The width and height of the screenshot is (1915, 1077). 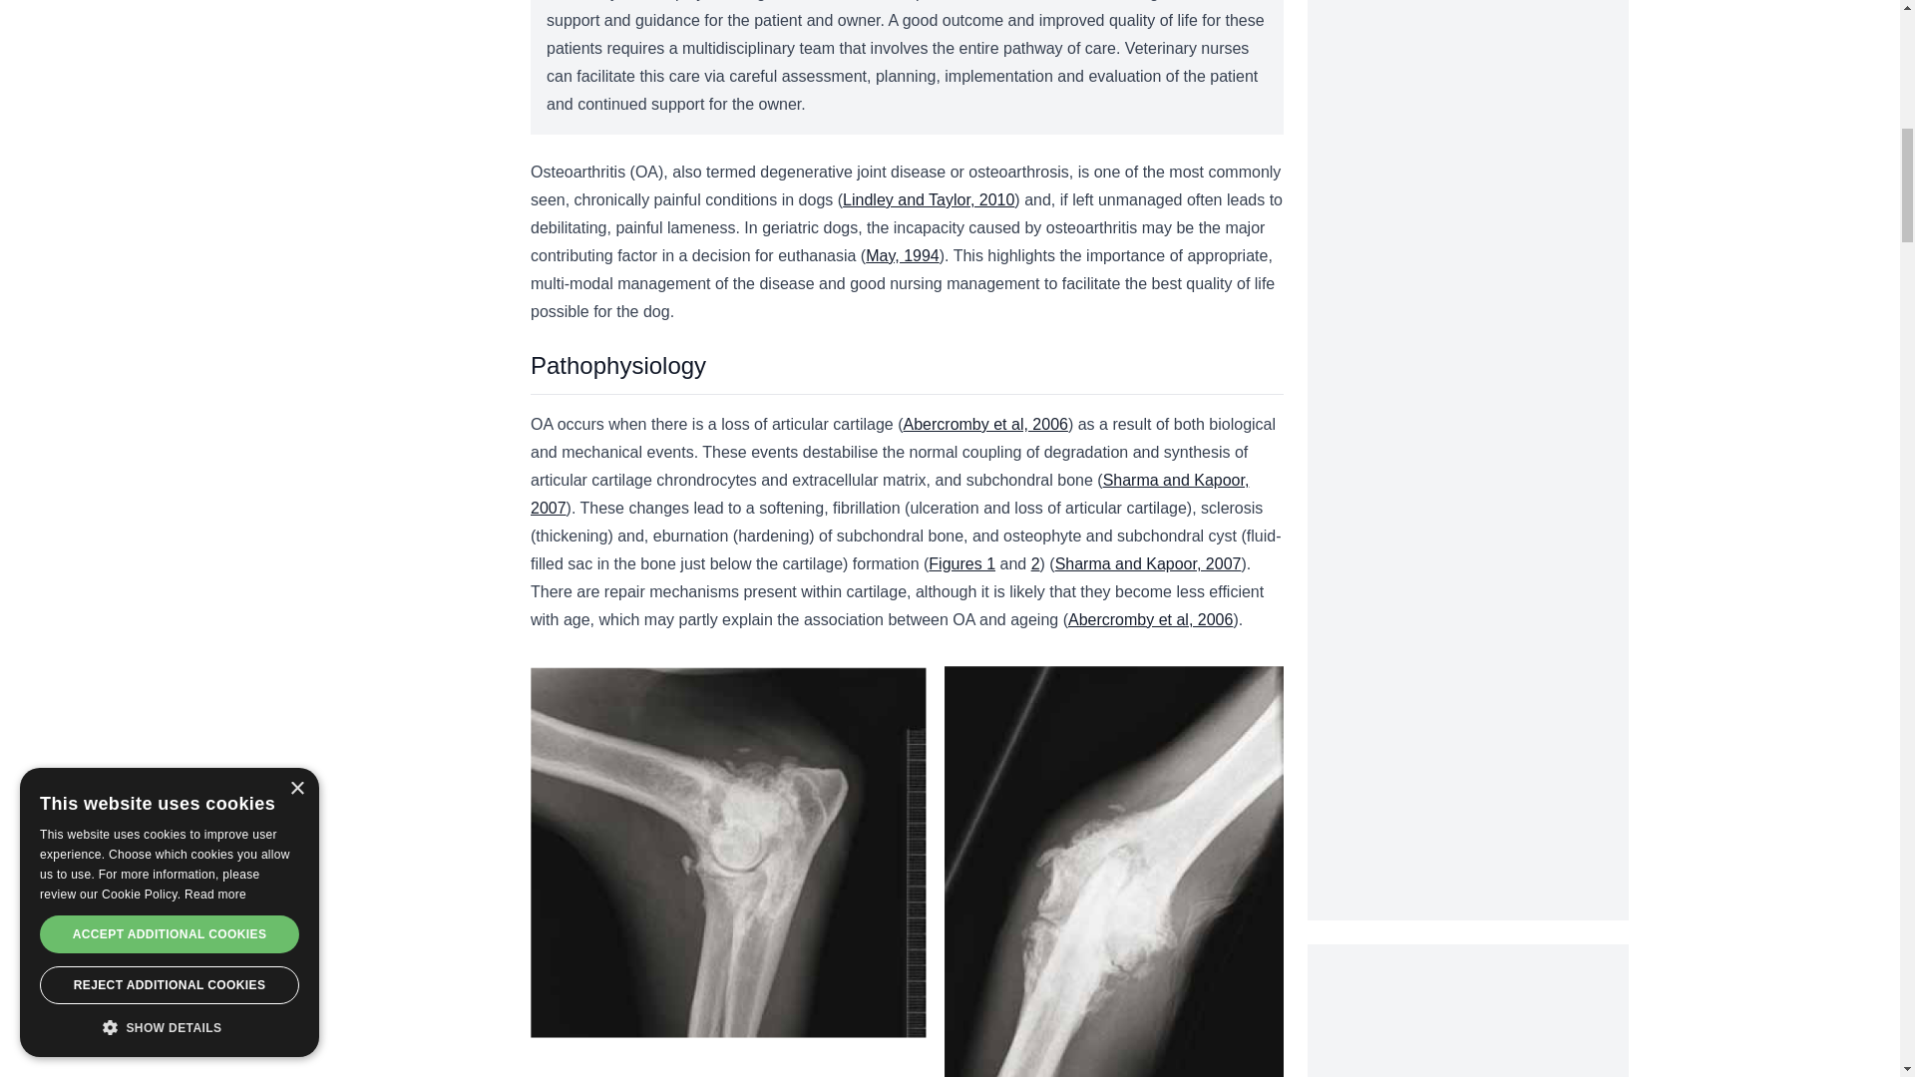 I want to click on Abercromby et al, 2006, so click(x=985, y=424).